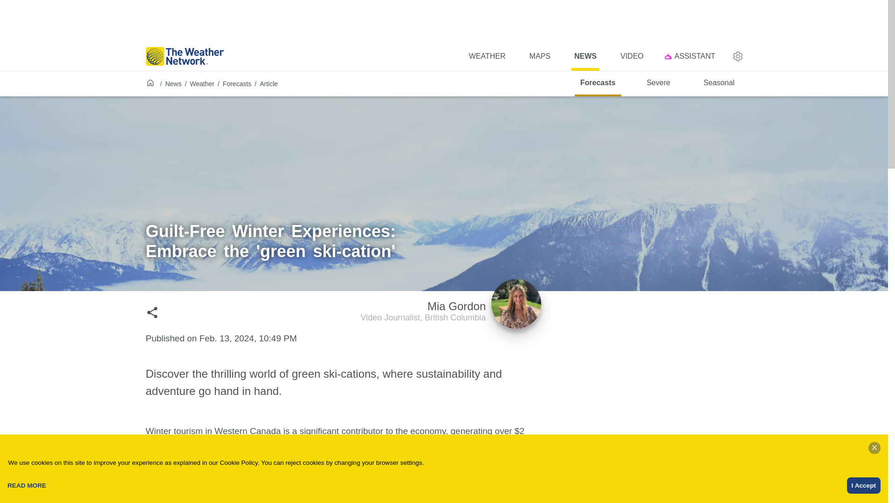 The width and height of the screenshot is (895, 503). What do you see at coordinates (487, 56) in the screenshot?
I see `3rd party ad content` at bounding box center [487, 56].